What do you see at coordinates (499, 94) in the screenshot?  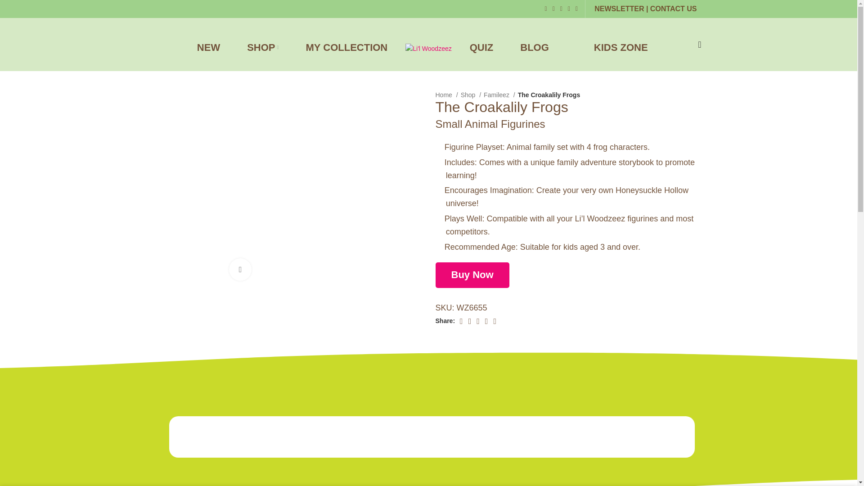 I see `Famileez` at bounding box center [499, 94].